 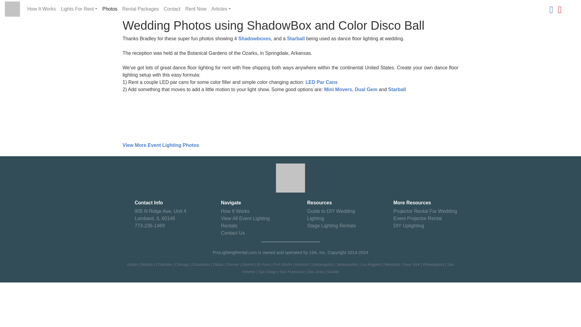 What do you see at coordinates (140, 9) in the screenshot?
I see `Rental Packages` at bounding box center [140, 9].